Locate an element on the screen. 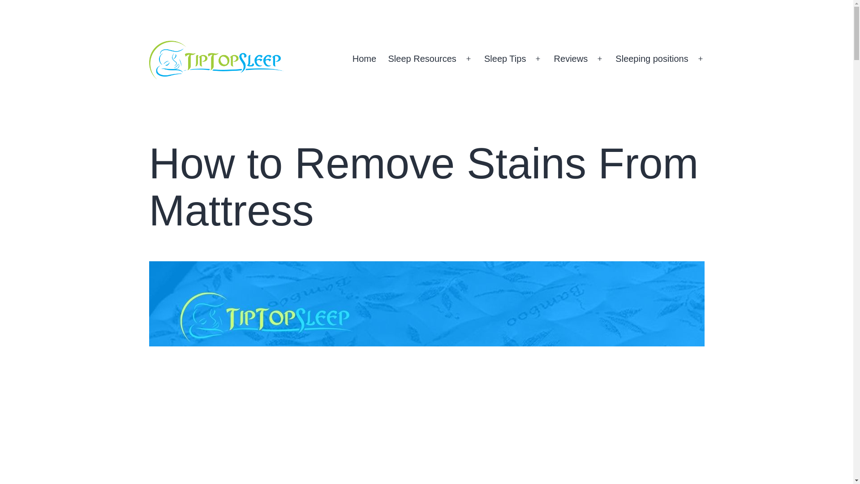 The width and height of the screenshot is (860, 484). Sleep Resources is located at coordinates (422, 59).